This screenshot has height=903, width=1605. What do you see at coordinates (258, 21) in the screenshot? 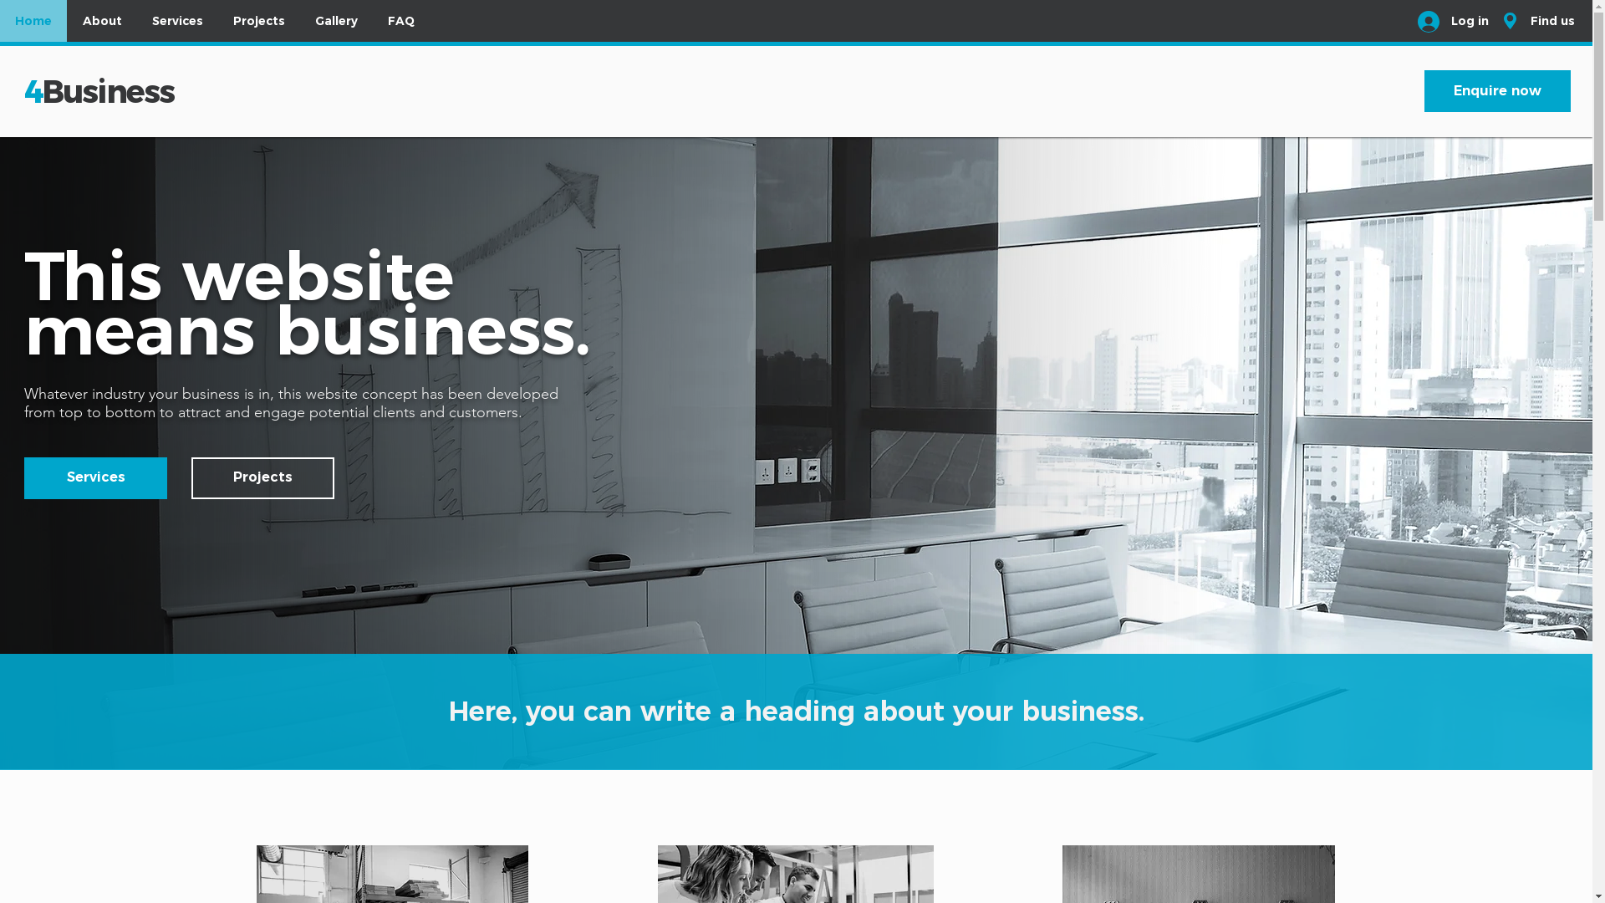
I see `Projects` at bounding box center [258, 21].